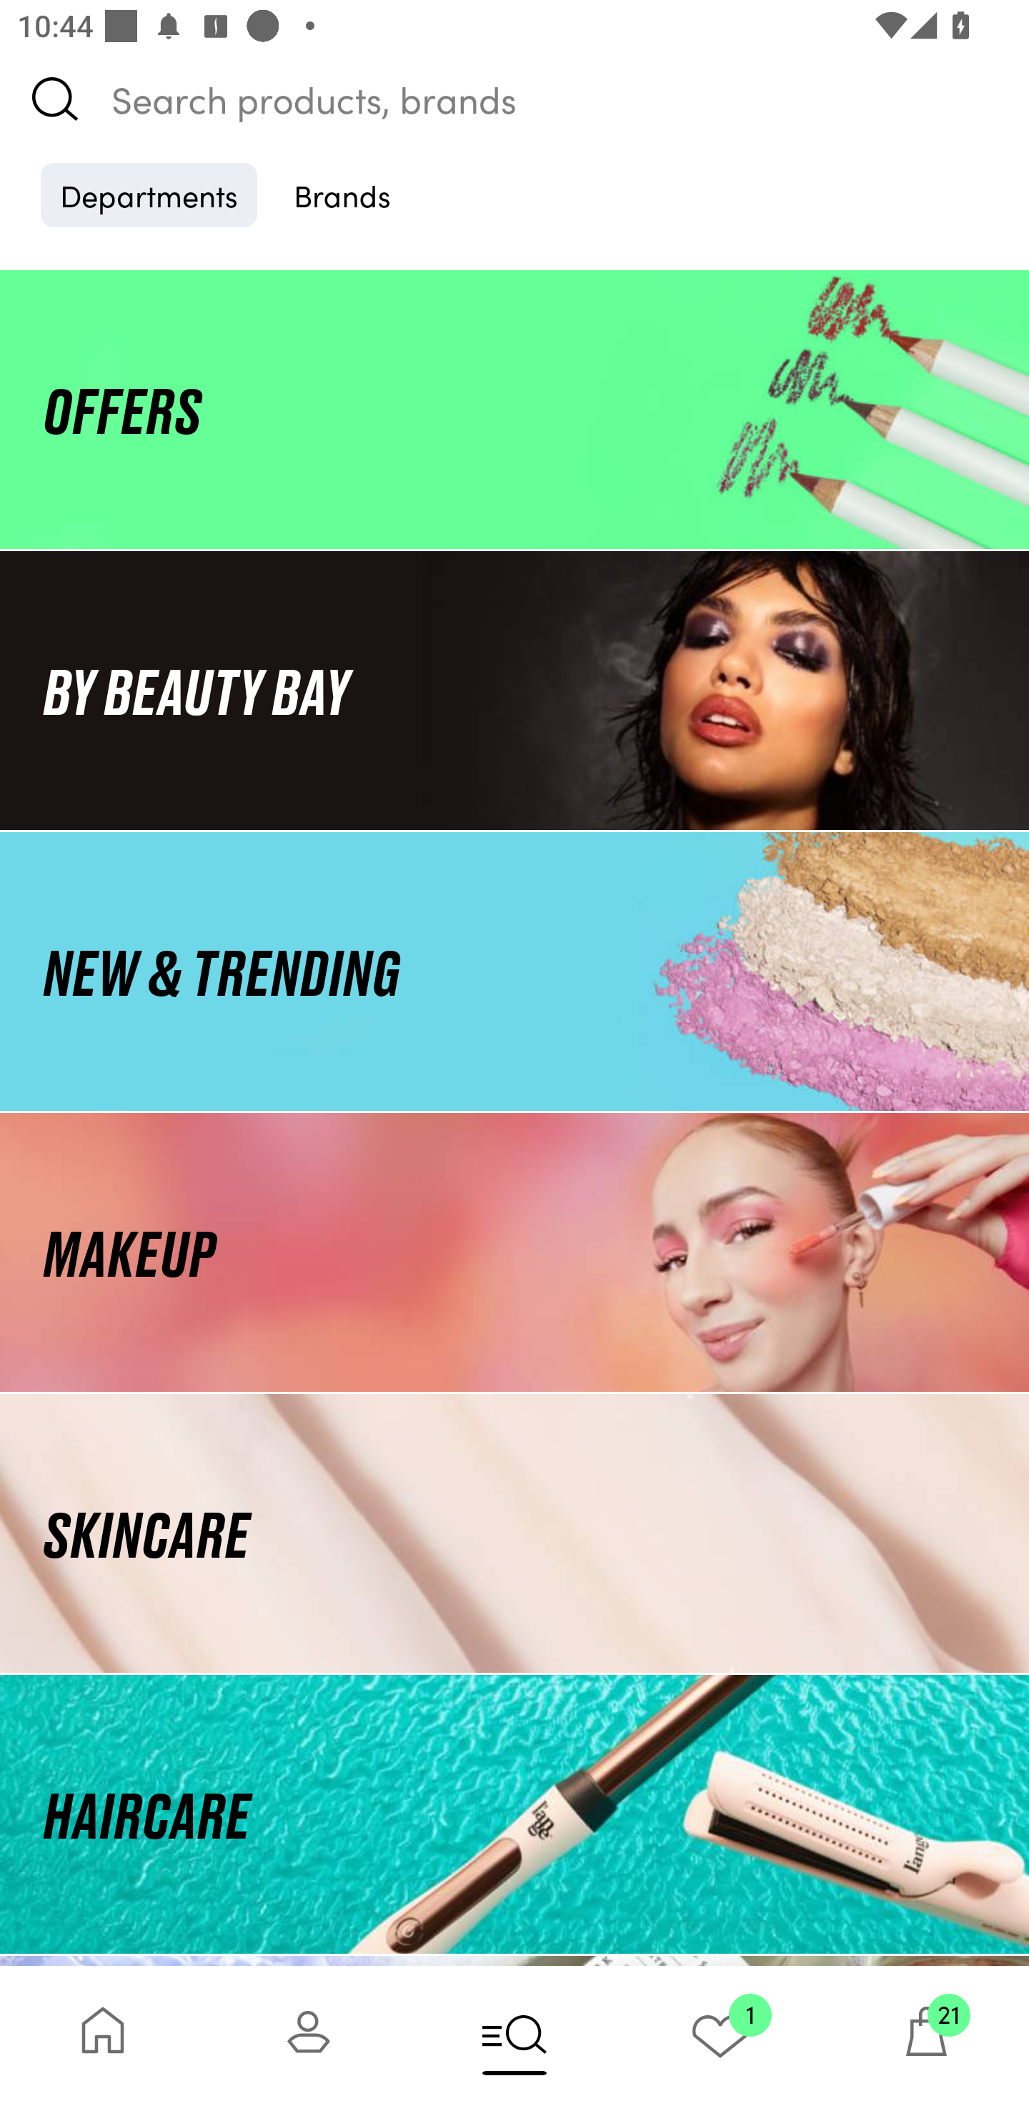 The width and height of the screenshot is (1029, 2116). What do you see at coordinates (514, 1252) in the screenshot?
I see `MAKEUP` at bounding box center [514, 1252].